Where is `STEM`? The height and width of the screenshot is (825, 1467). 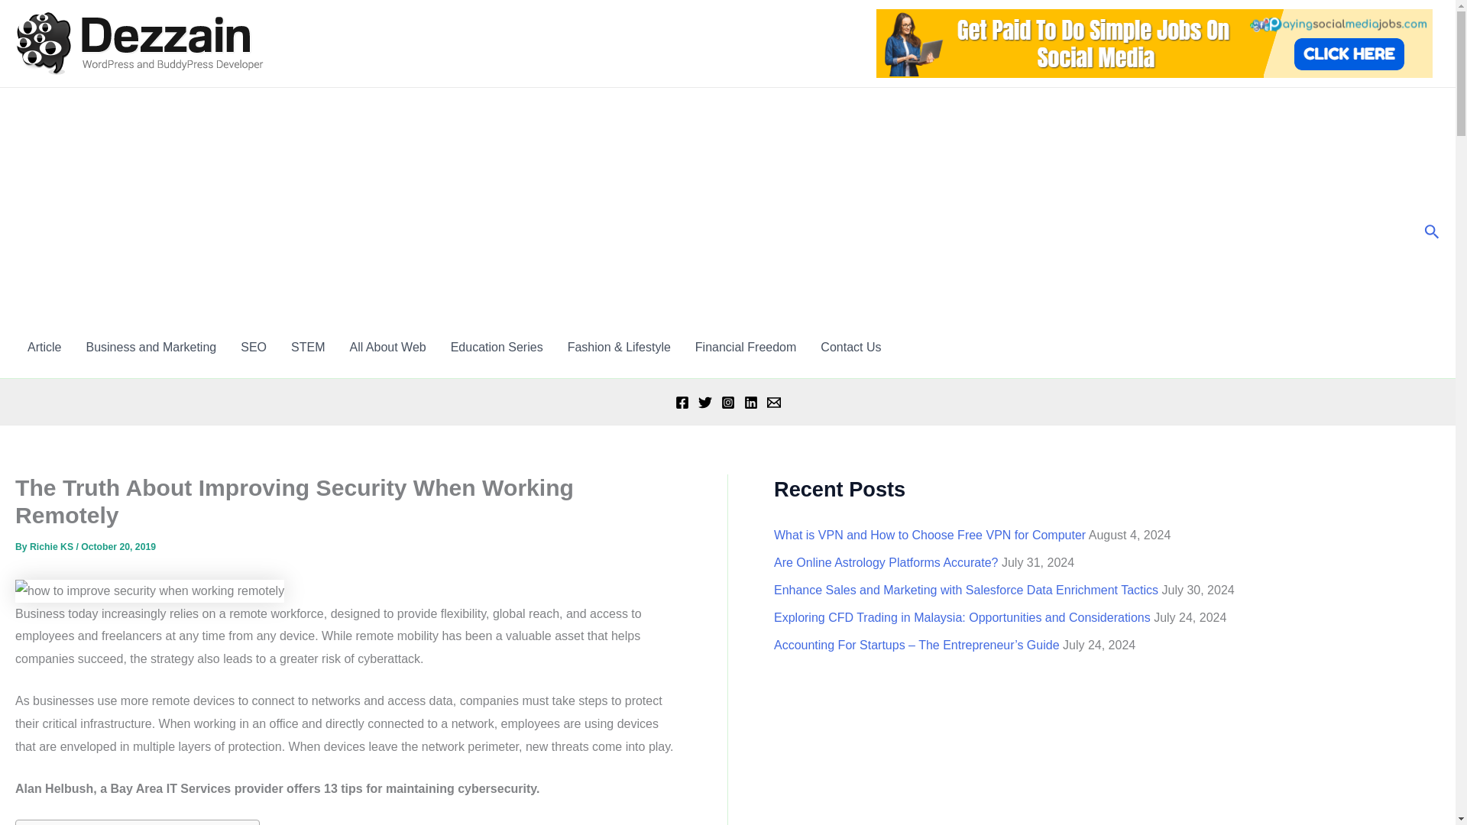 STEM is located at coordinates (307, 347).